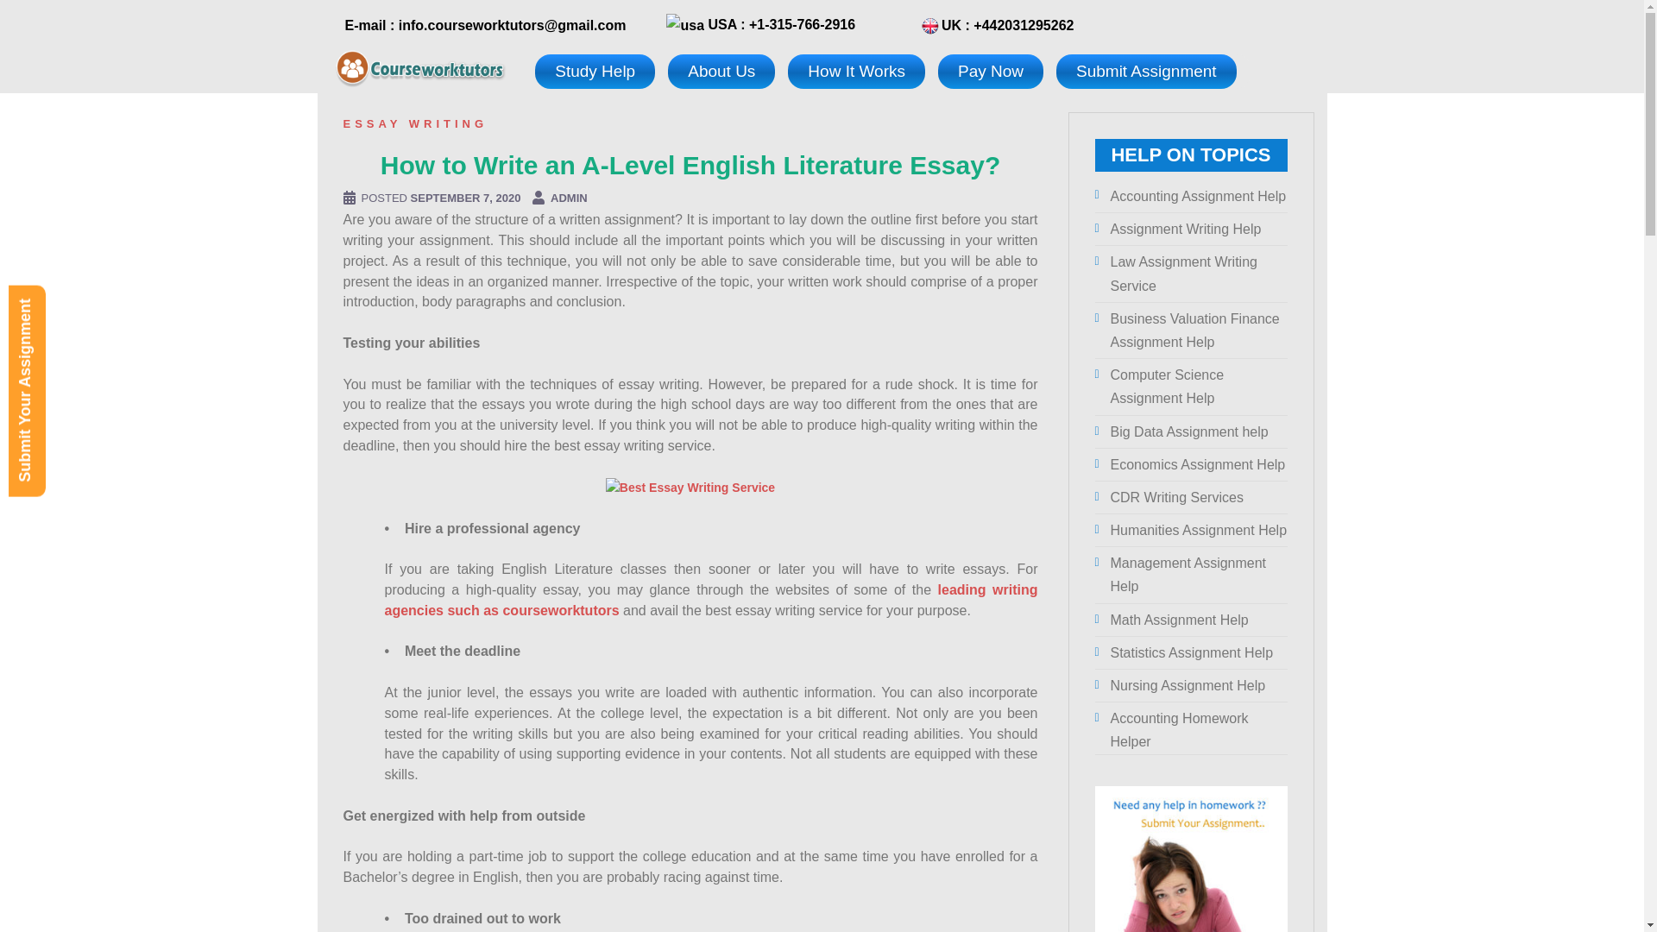  Describe the element at coordinates (416, 124) in the screenshot. I see `Essay writing` at that location.